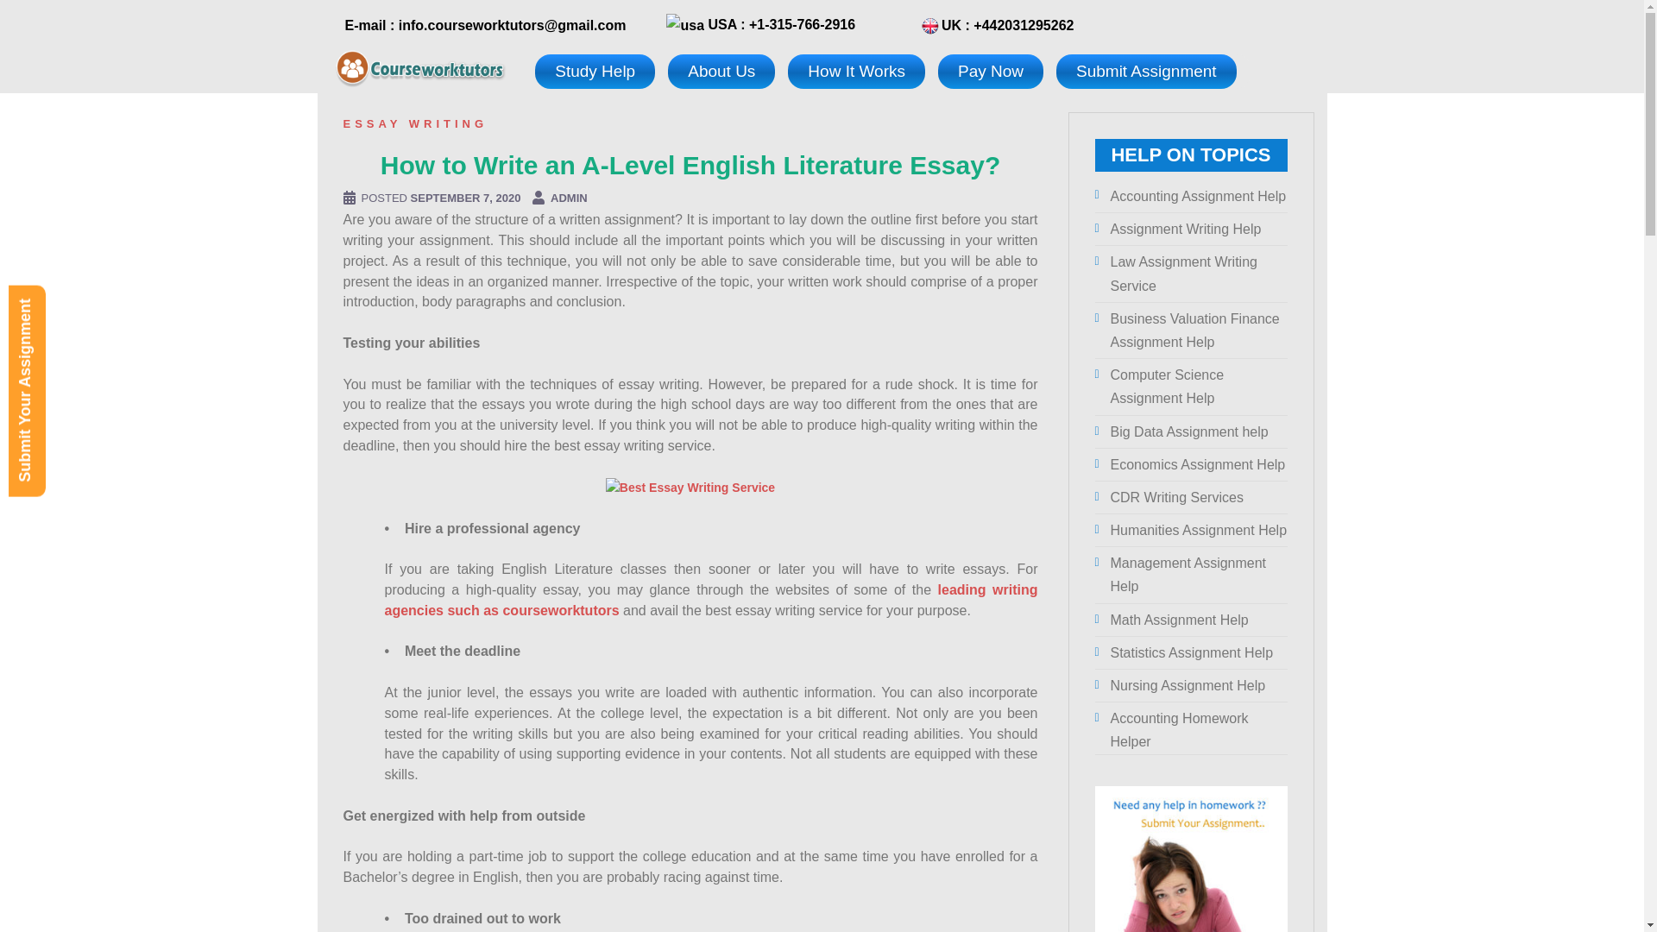  Describe the element at coordinates (416, 124) in the screenshot. I see `Essay writing` at that location.